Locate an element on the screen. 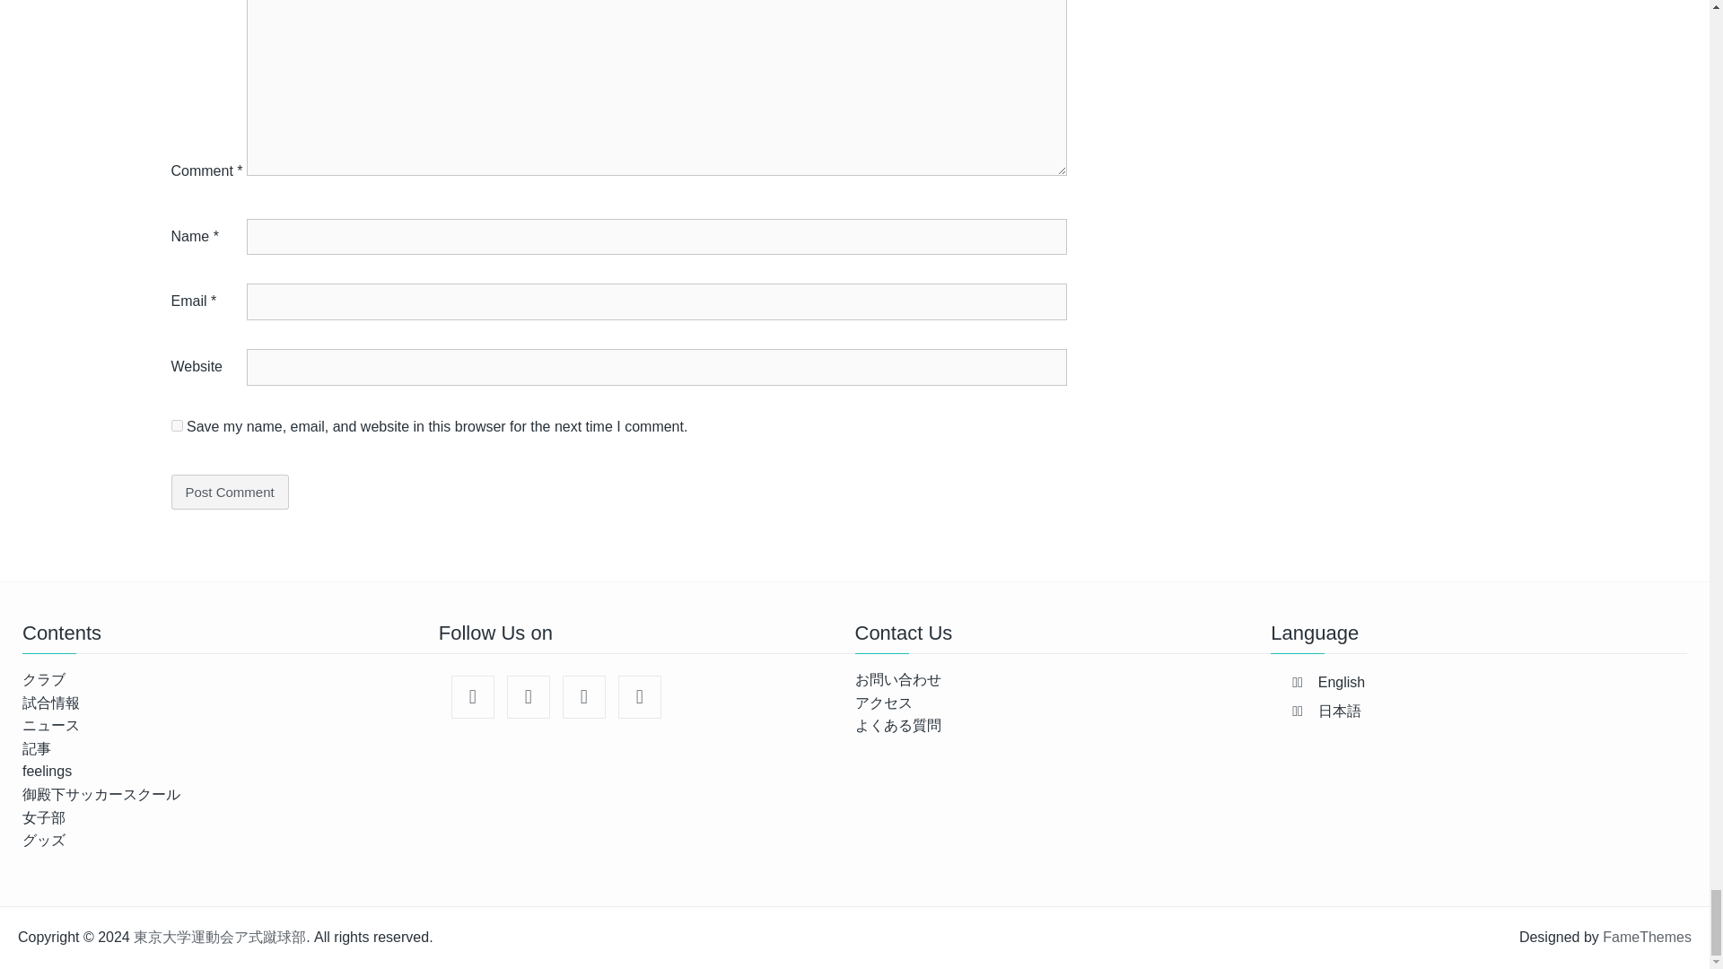 This screenshot has width=1723, height=969. English is located at coordinates (1341, 682).